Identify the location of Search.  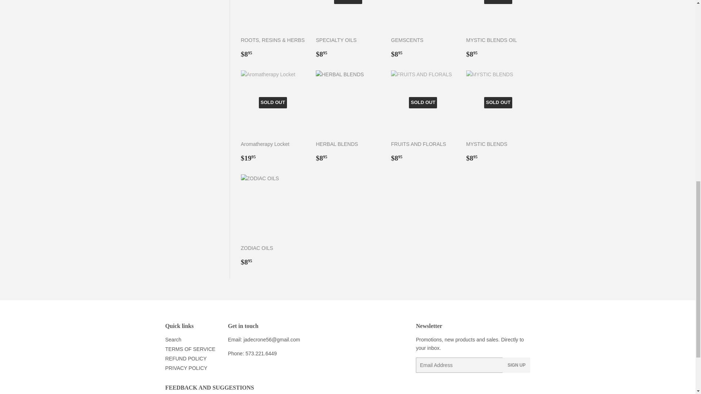
(173, 339).